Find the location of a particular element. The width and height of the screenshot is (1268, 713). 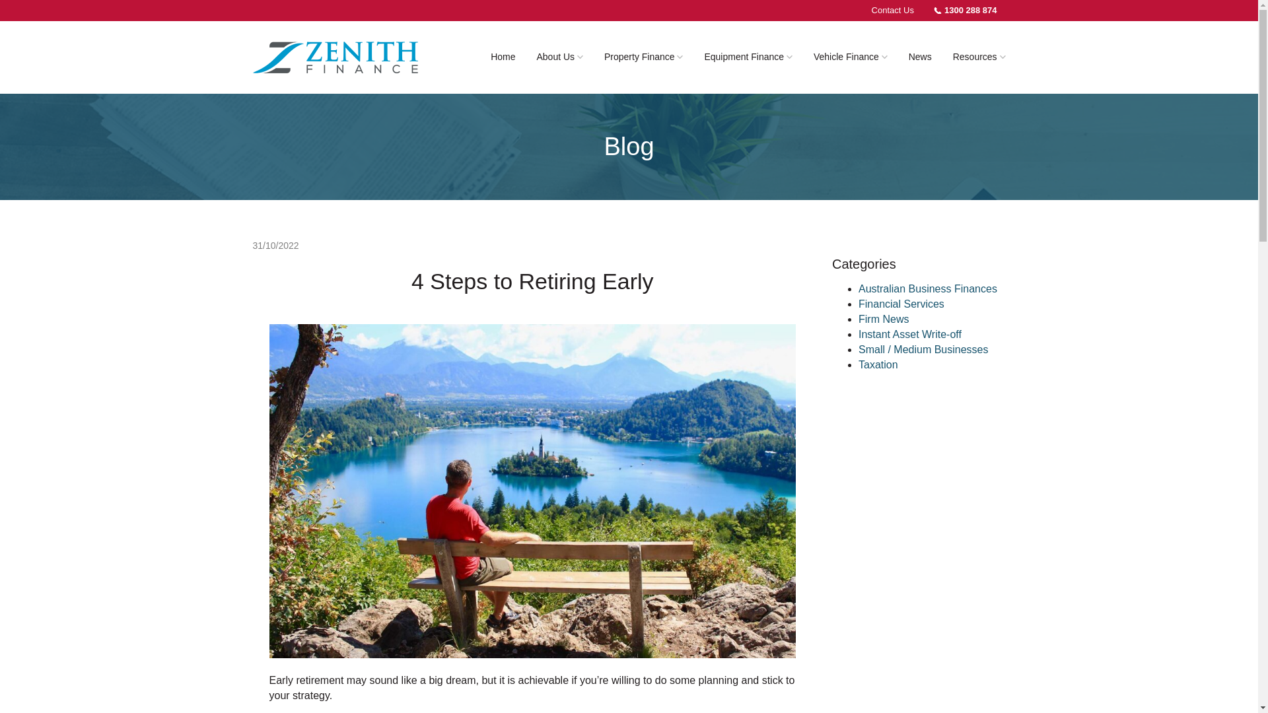

Property Finance is located at coordinates (643, 57).